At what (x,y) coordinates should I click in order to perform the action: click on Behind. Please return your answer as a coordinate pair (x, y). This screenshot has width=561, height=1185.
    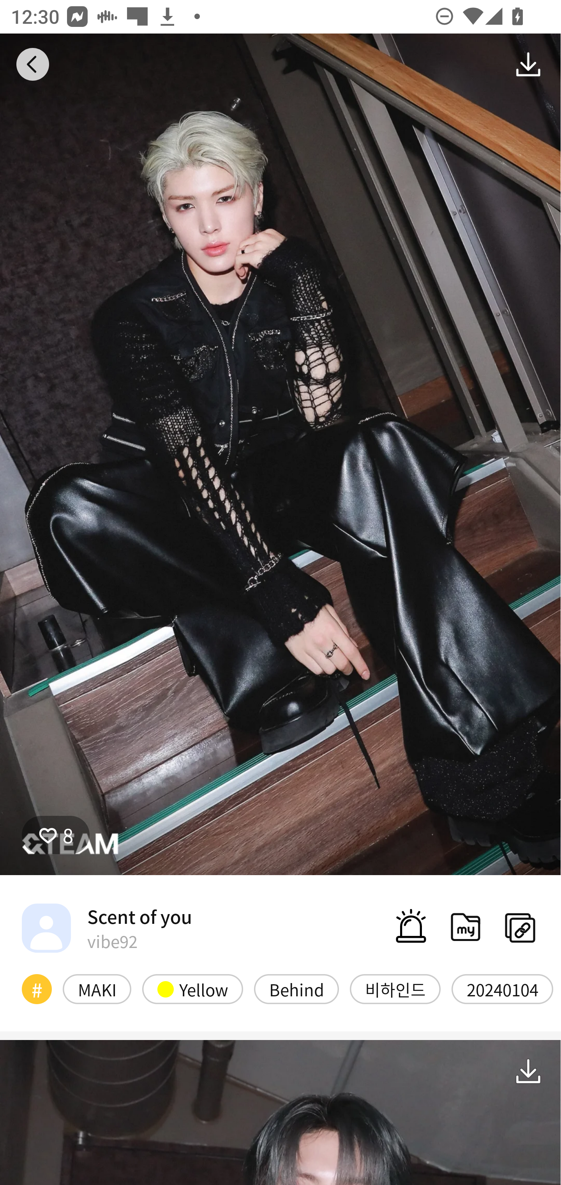
    Looking at the image, I should click on (296, 989).